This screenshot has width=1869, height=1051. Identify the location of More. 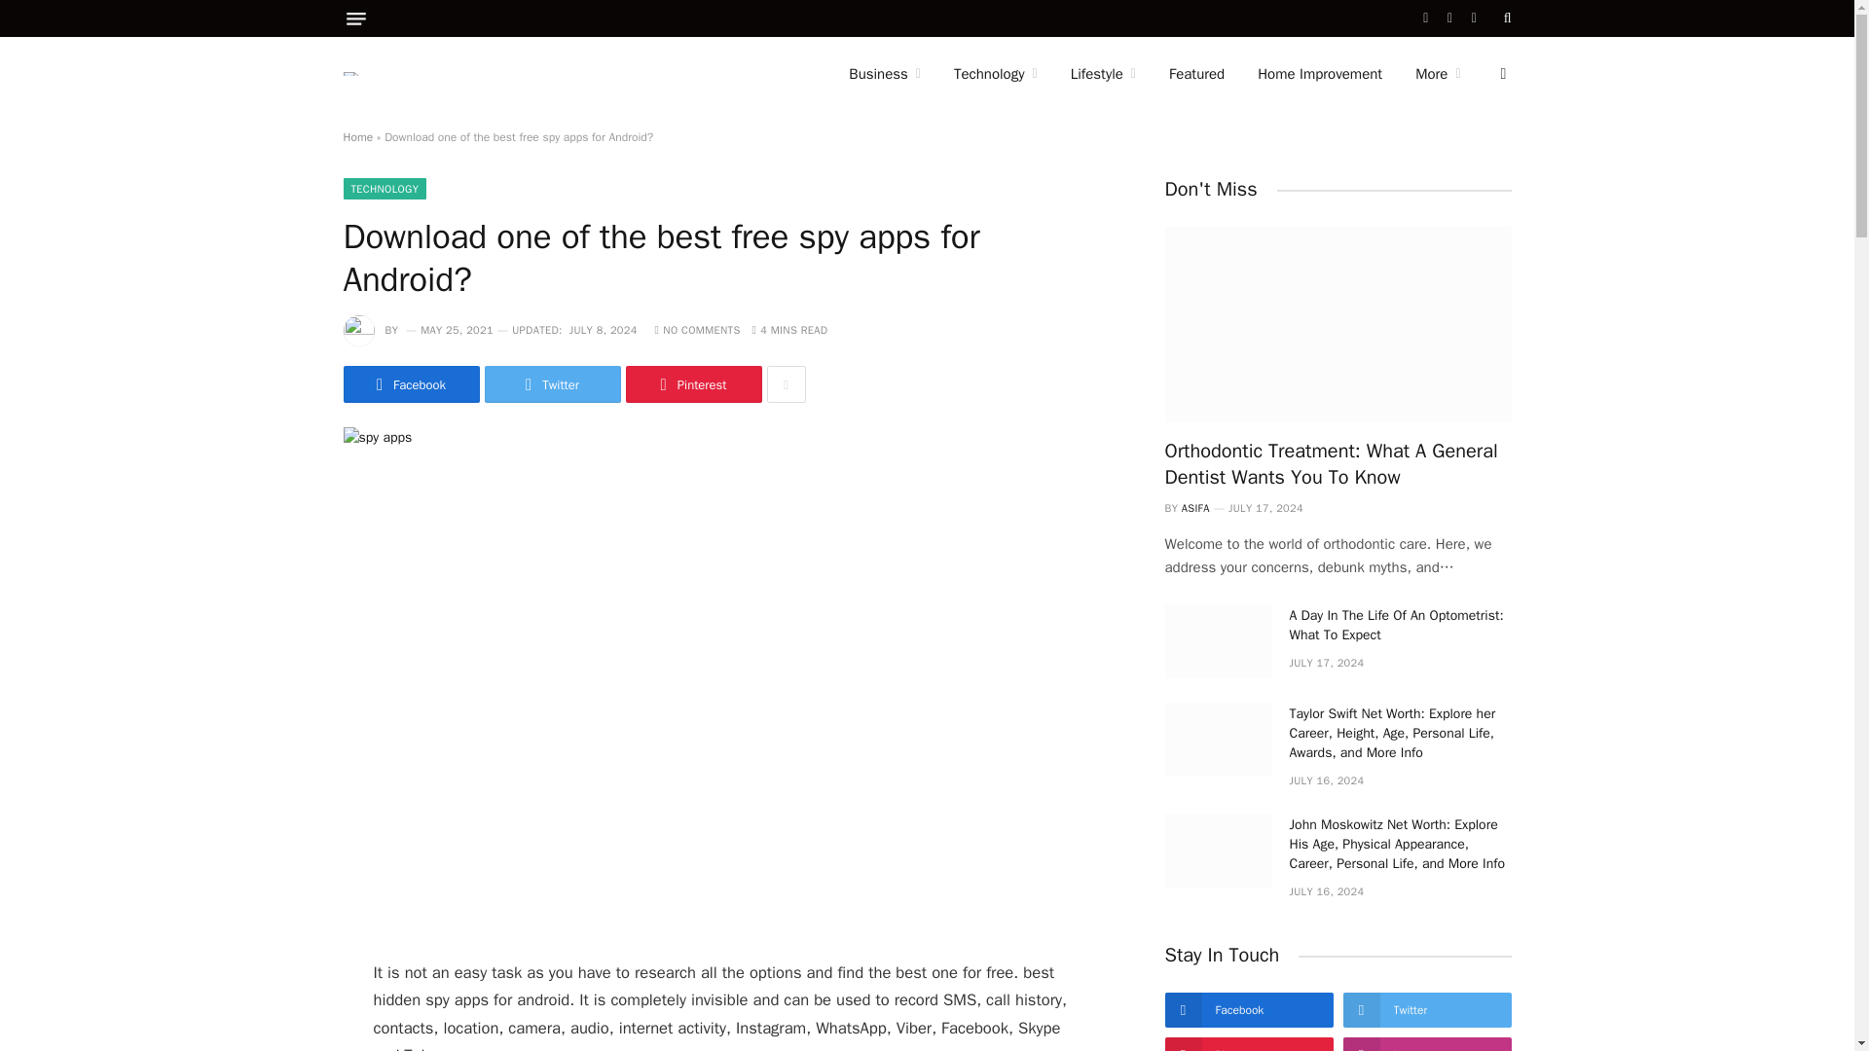
(1437, 74).